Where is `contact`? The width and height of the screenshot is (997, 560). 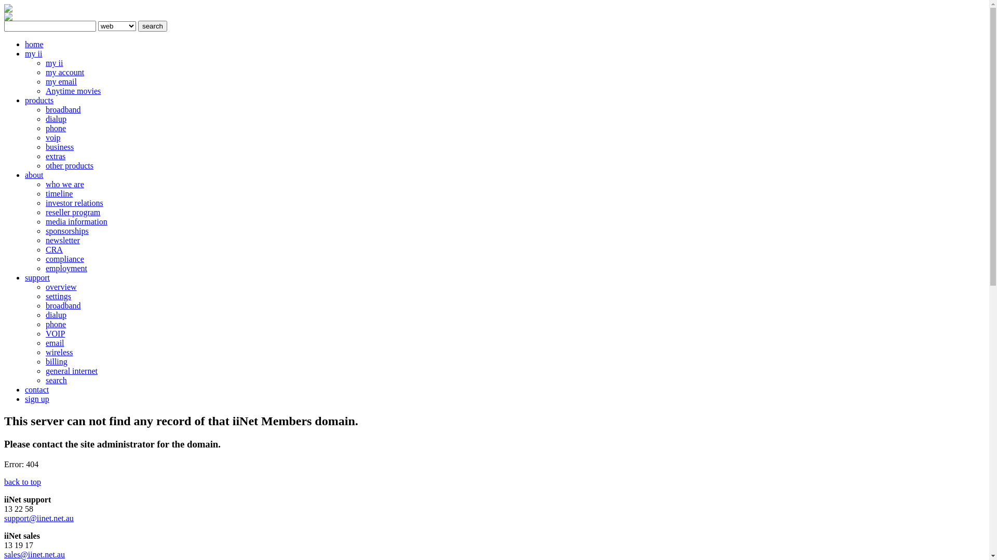
contact is located at coordinates (37, 390).